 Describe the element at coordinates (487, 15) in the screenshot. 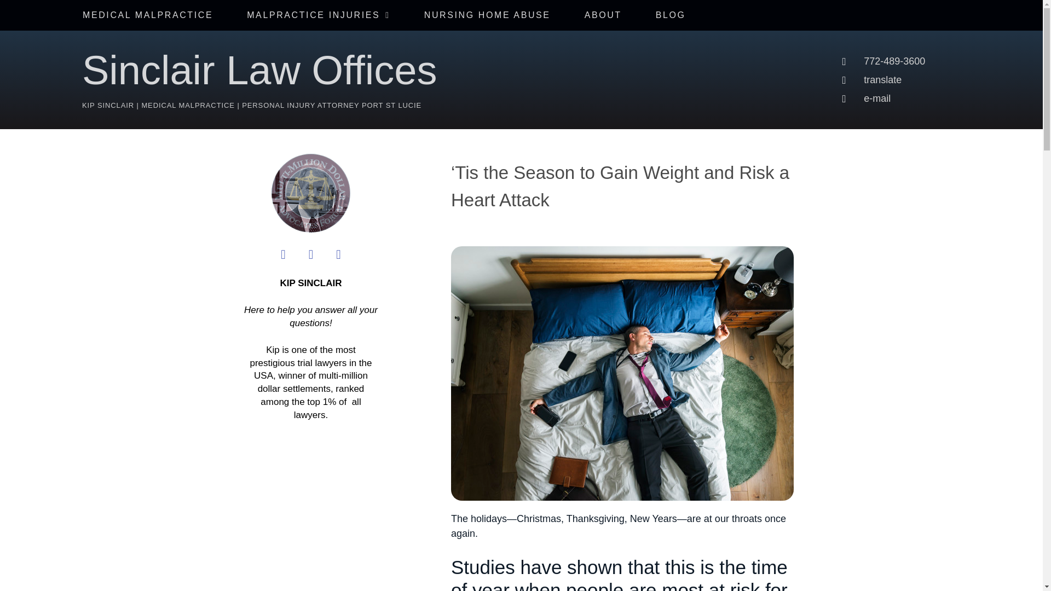

I see `NURSING HOME ABUSE` at that location.